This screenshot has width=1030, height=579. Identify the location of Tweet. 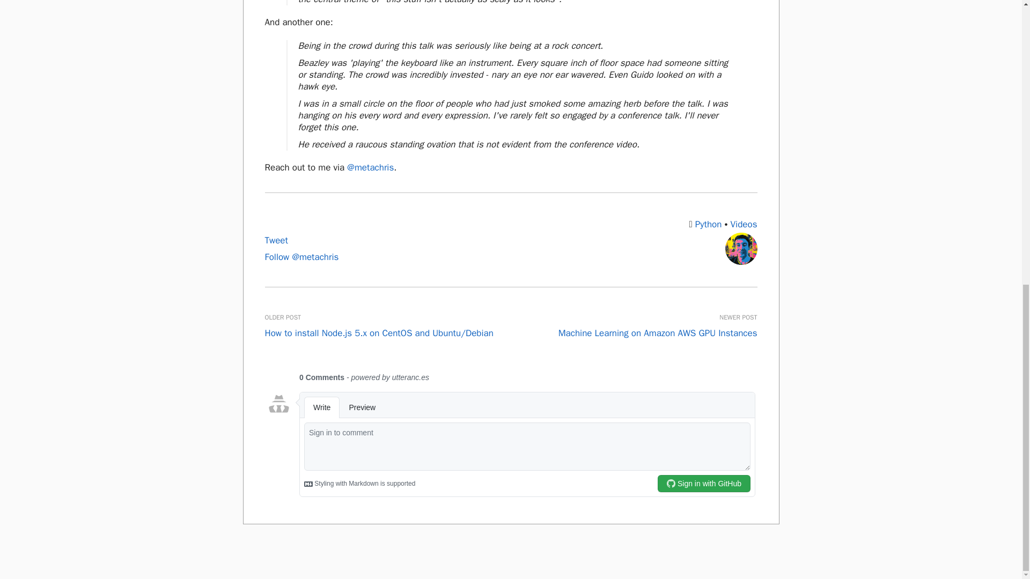
(276, 240).